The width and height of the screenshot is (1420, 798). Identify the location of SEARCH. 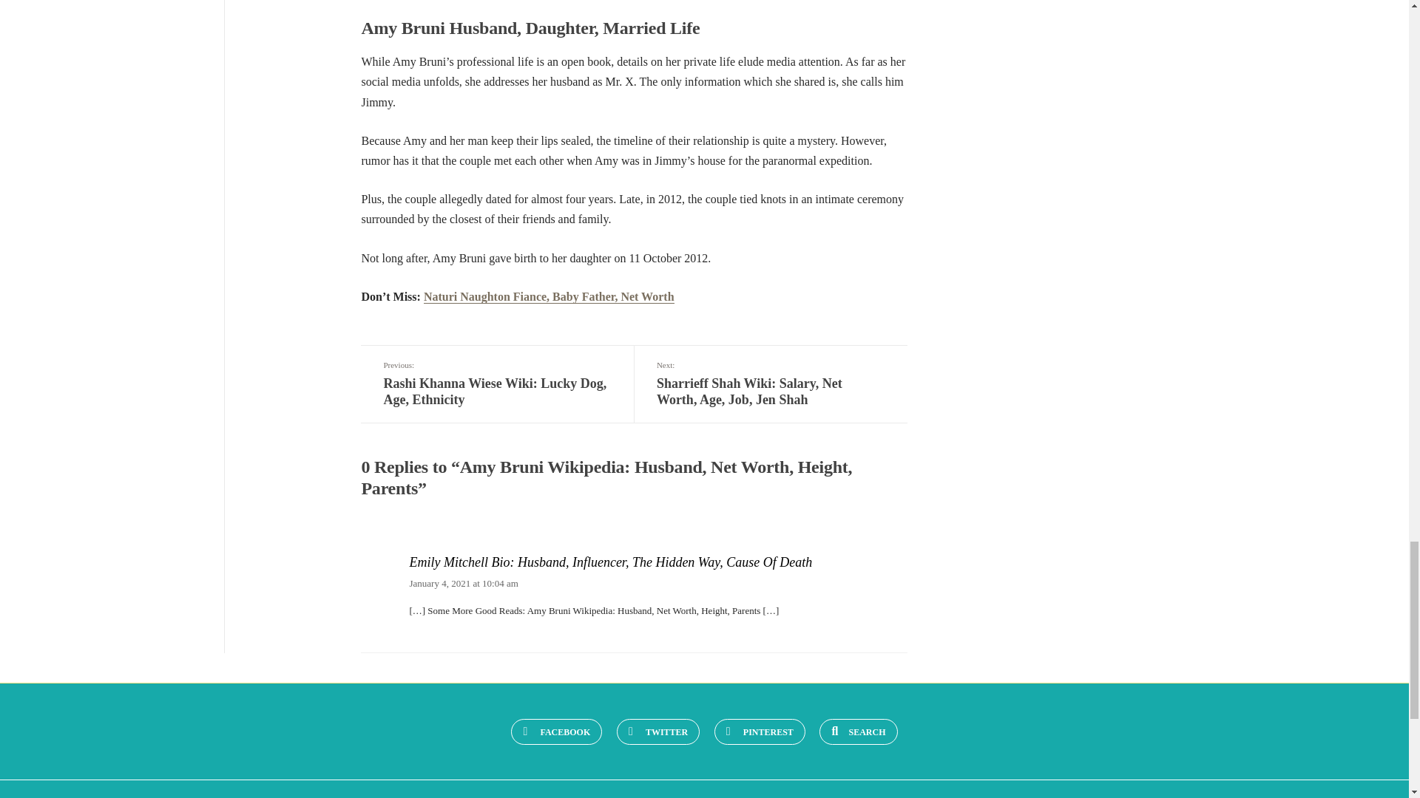
(858, 731).